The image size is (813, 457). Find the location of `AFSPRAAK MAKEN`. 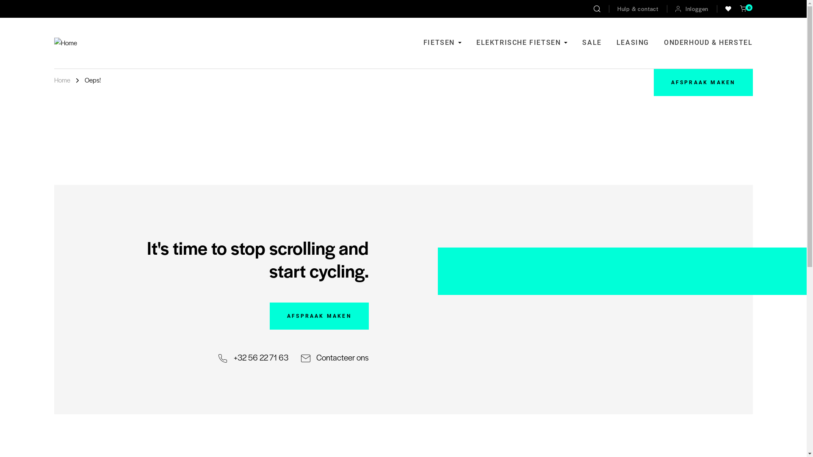

AFSPRAAK MAKEN is located at coordinates (319, 316).